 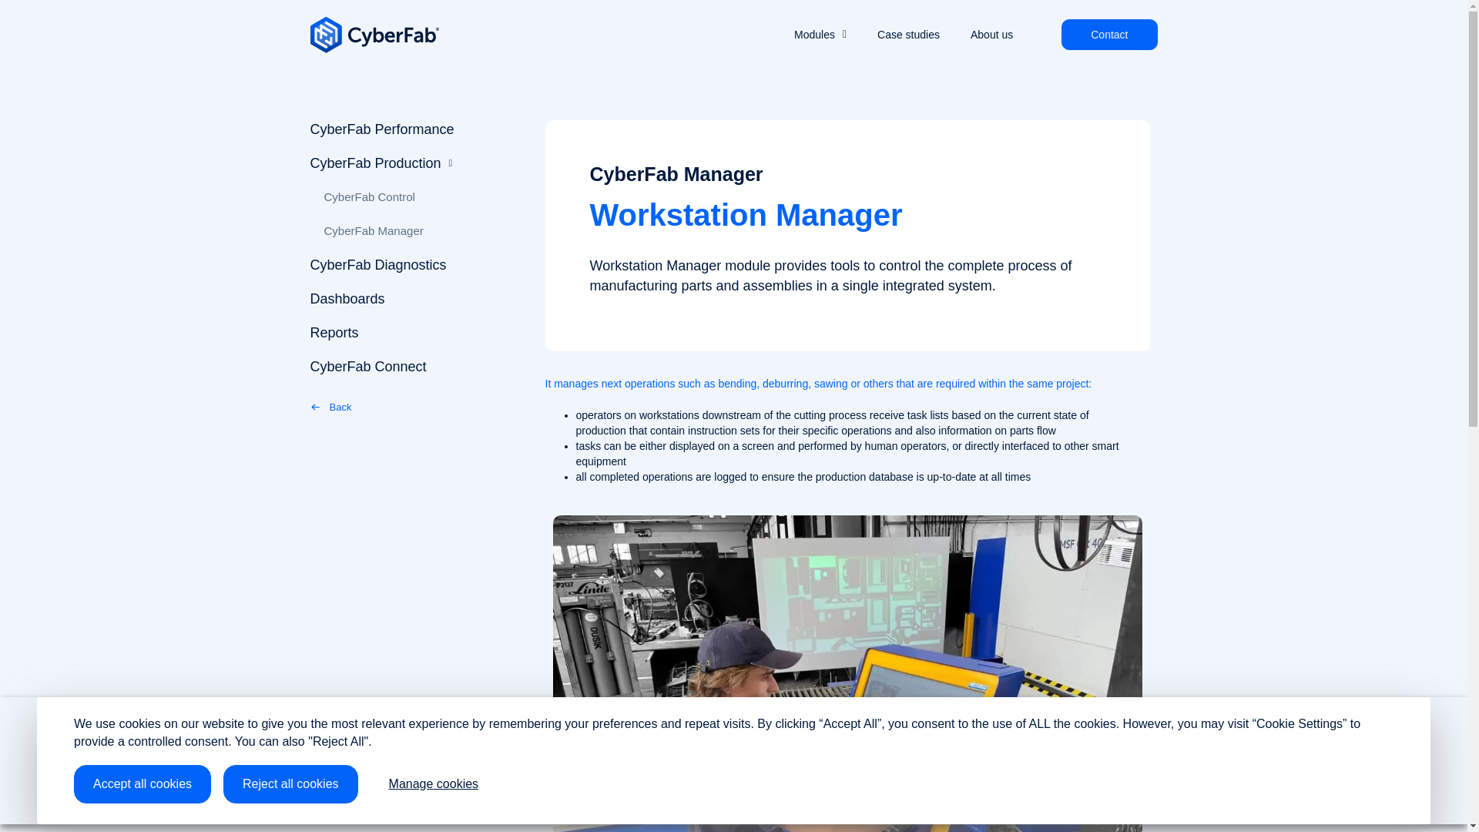 What do you see at coordinates (419, 197) in the screenshot?
I see `CyberFab Control` at bounding box center [419, 197].